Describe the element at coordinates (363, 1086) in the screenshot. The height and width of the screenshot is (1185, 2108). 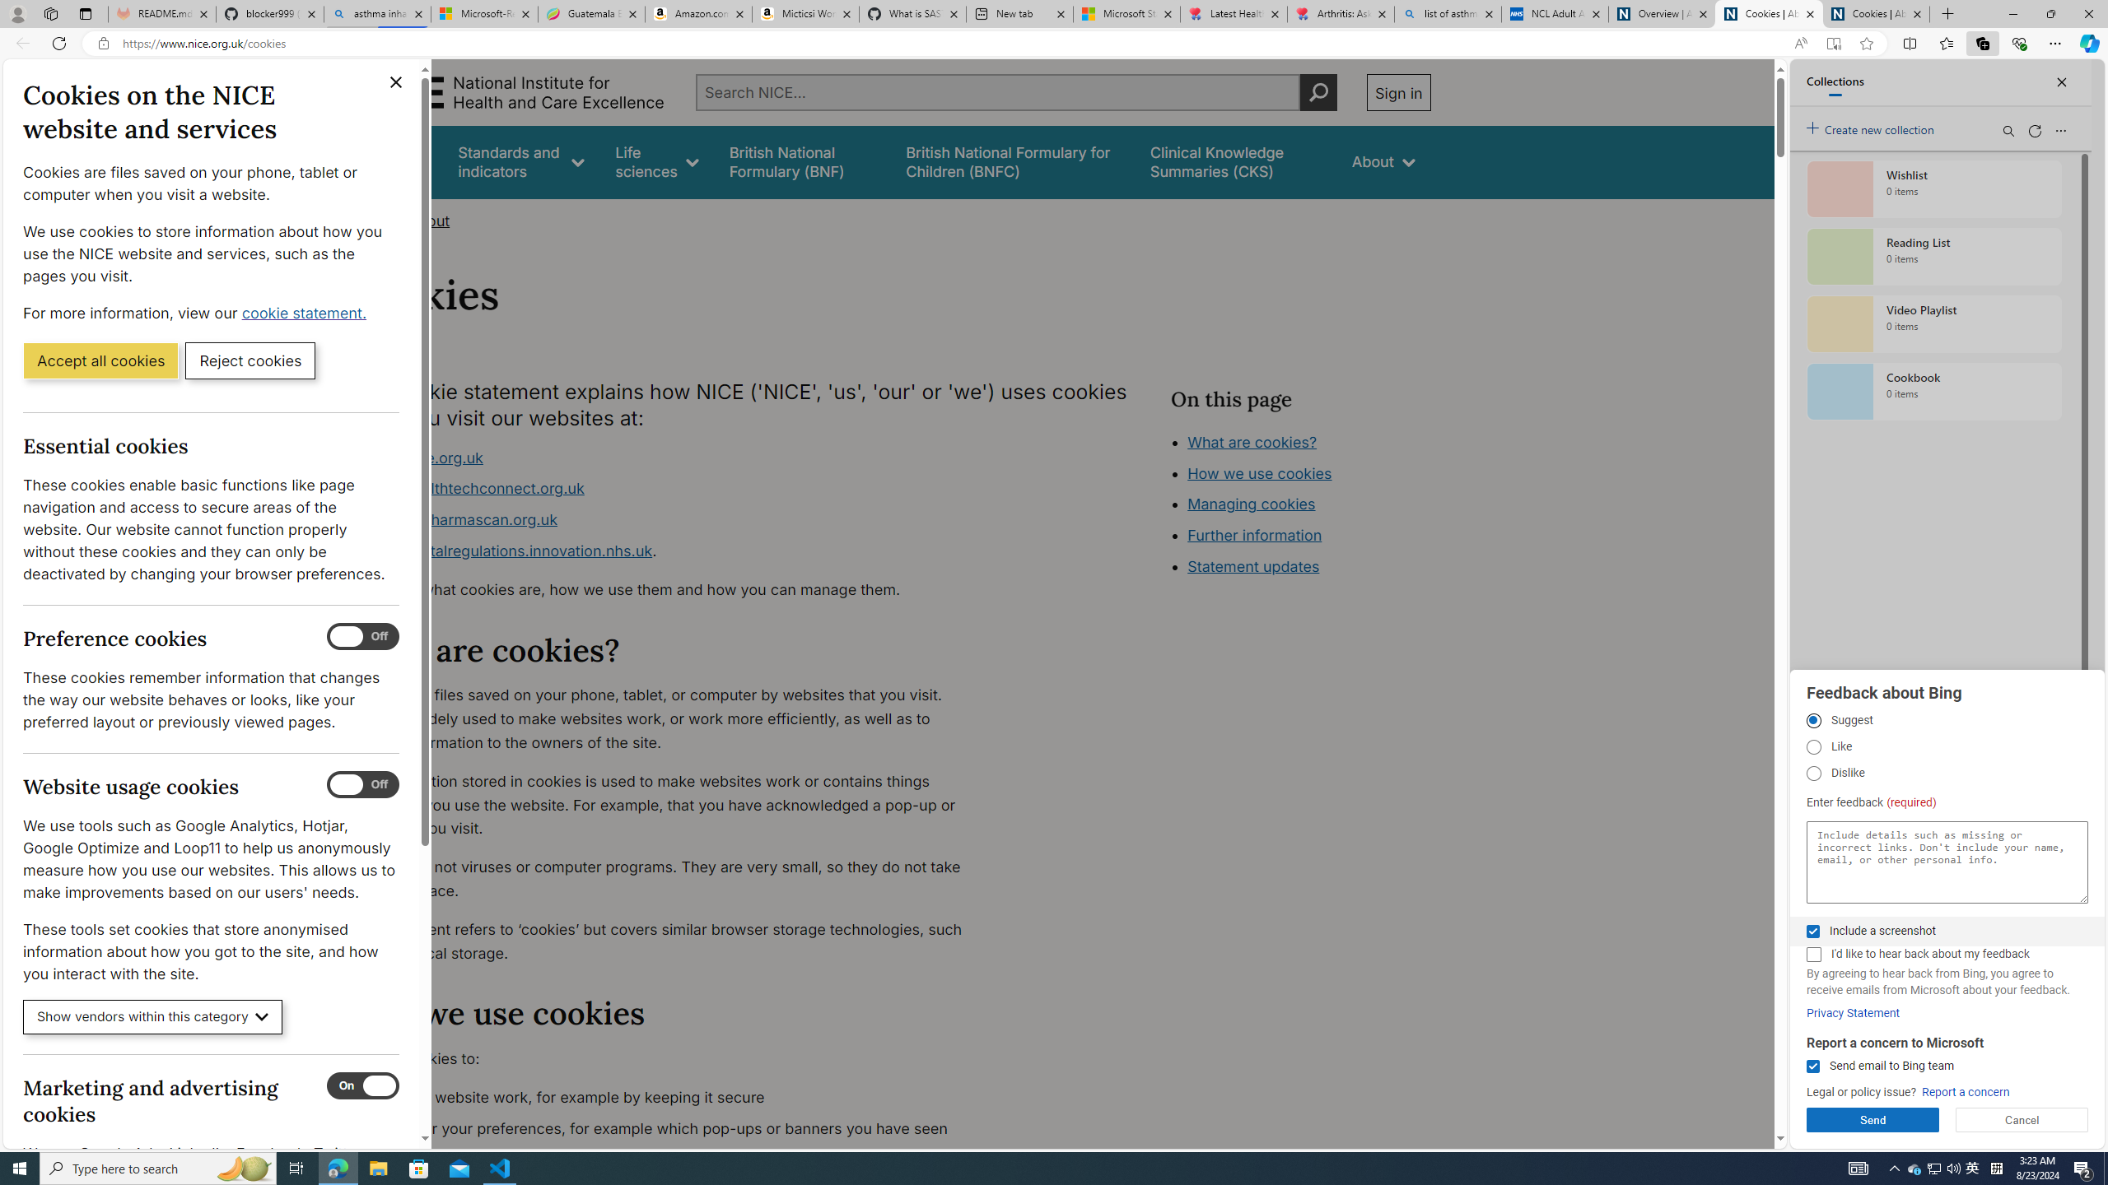
I see `Marketing and advertising cookies` at that location.